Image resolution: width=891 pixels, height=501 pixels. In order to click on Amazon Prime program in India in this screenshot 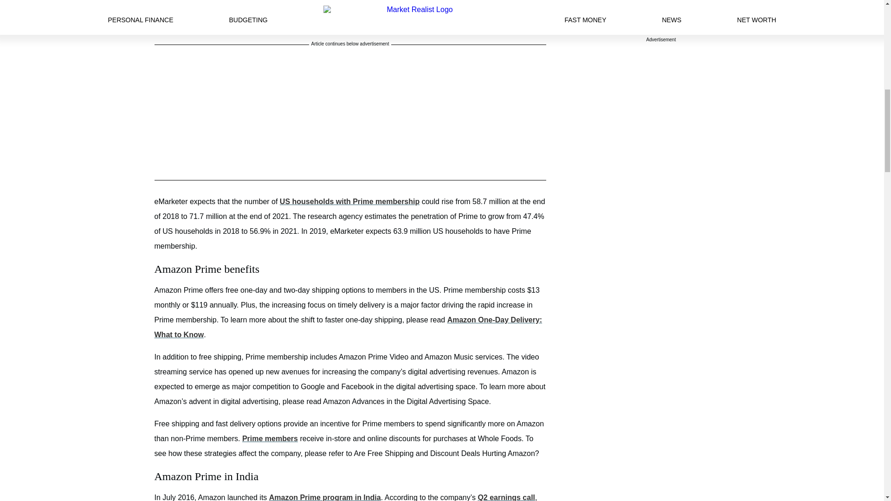, I will do `click(325, 497)`.